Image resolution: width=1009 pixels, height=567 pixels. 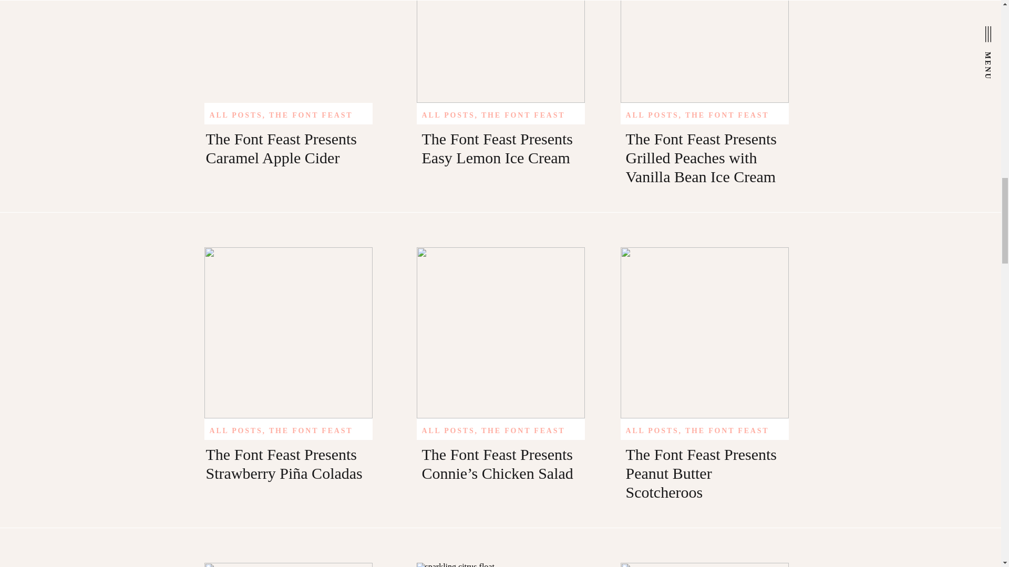 I want to click on The Font Feast Presents Peanut Butter Scotcheroos, so click(x=704, y=333).